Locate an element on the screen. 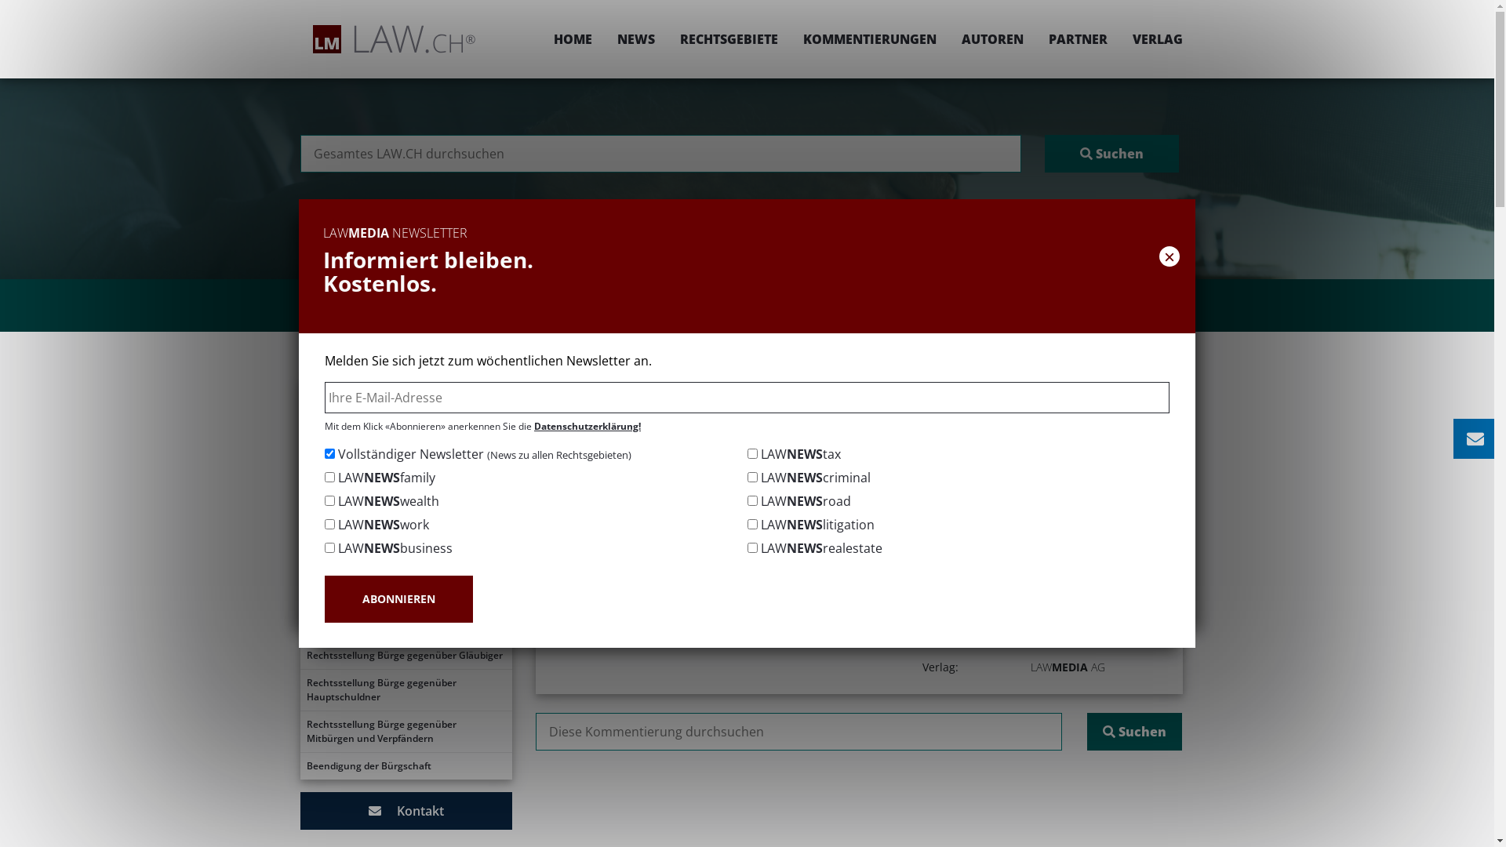  Rechtsgebiete is located at coordinates (722, 389).